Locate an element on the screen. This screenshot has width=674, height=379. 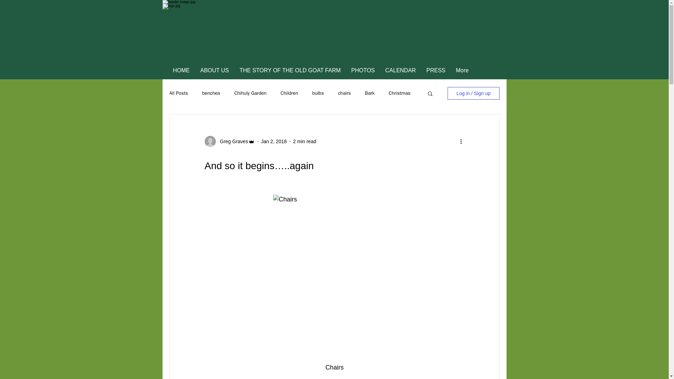
Greg Graves is located at coordinates (232, 141).